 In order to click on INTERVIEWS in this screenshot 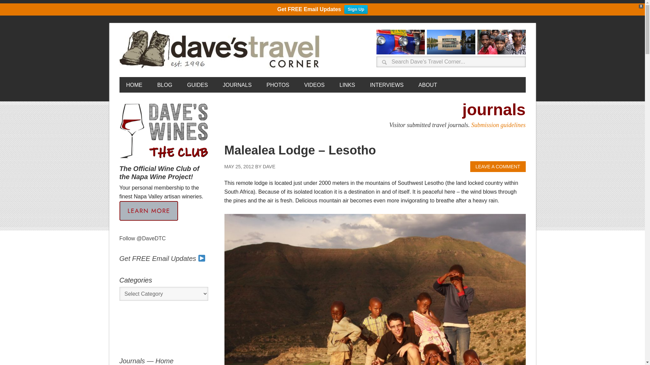, I will do `click(387, 84)`.